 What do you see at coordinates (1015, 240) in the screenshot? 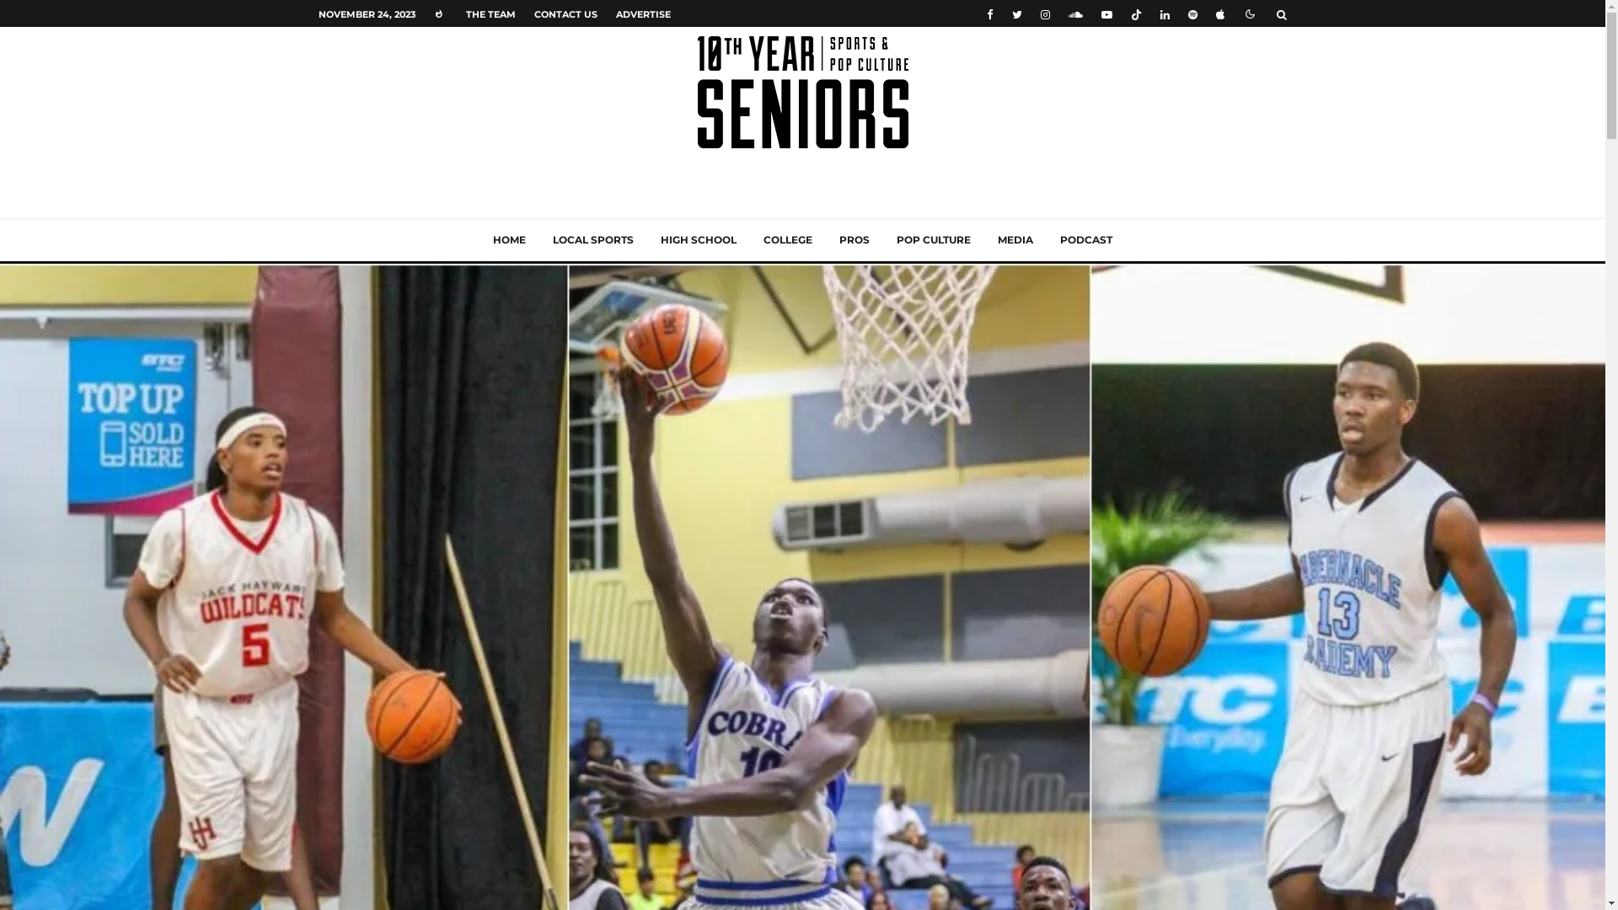
I see `MEDIA` at bounding box center [1015, 240].